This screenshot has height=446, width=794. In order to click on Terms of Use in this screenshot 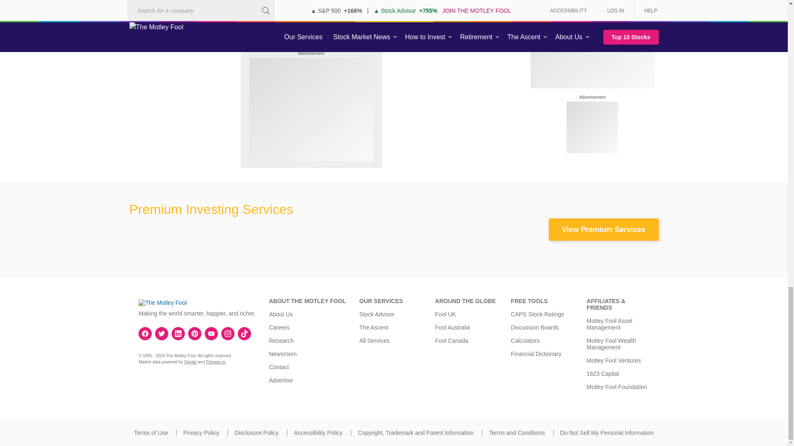, I will do `click(151, 433)`.